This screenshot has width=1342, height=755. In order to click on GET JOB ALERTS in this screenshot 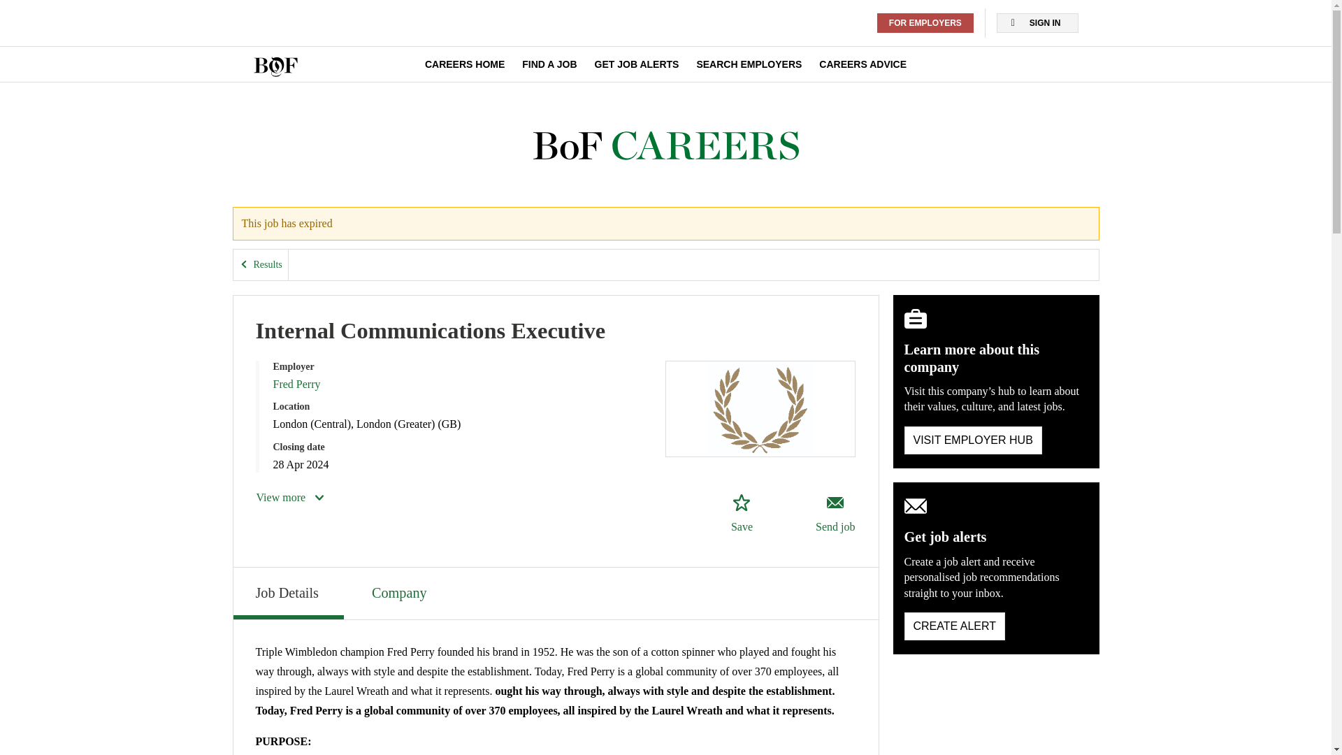, I will do `click(636, 64)`.